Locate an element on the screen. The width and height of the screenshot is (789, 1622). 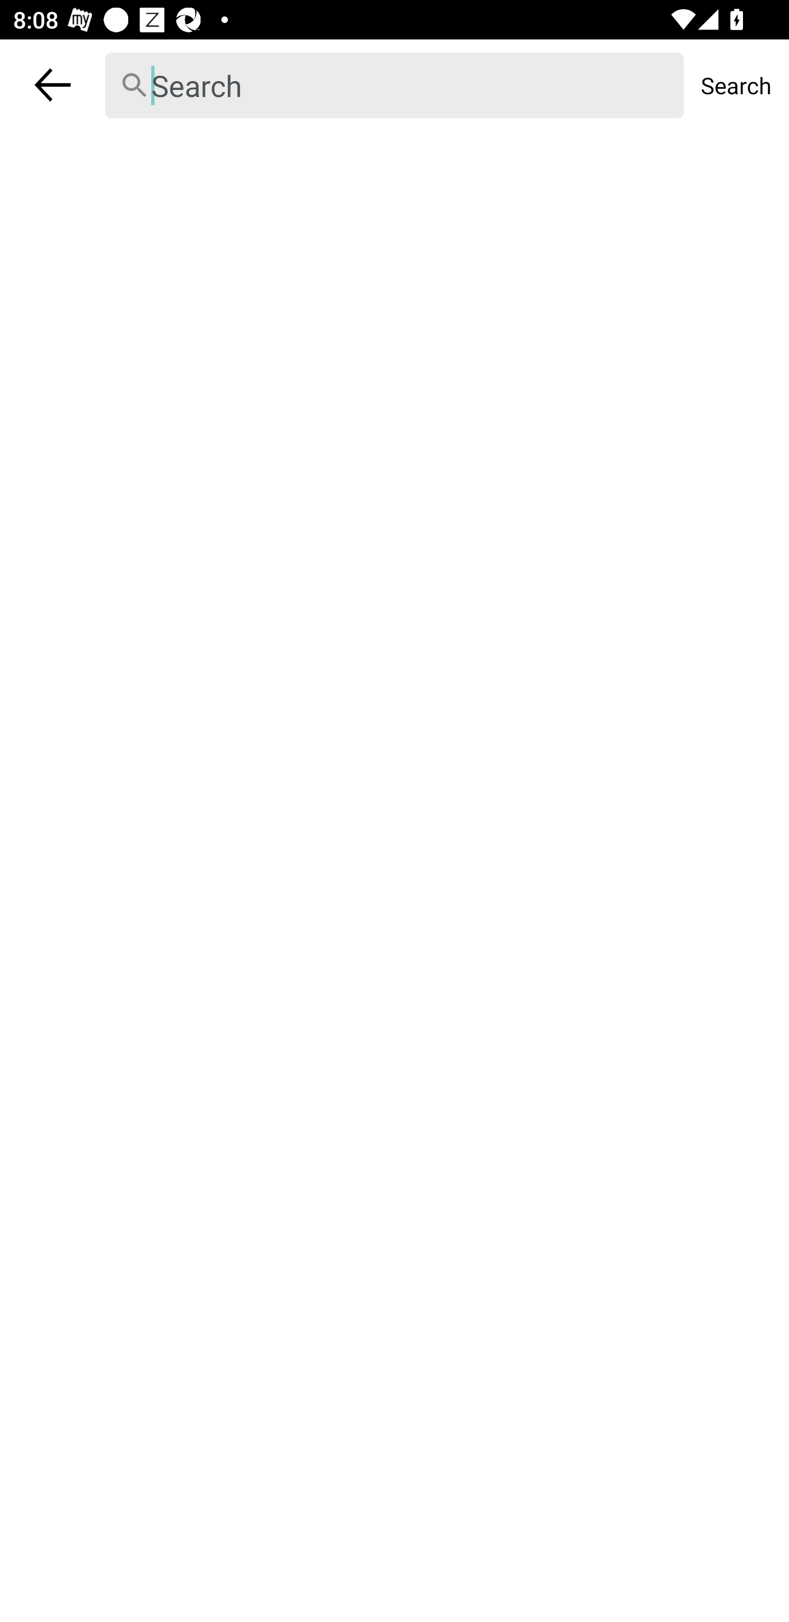
Search is located at coordinates (395, 85).